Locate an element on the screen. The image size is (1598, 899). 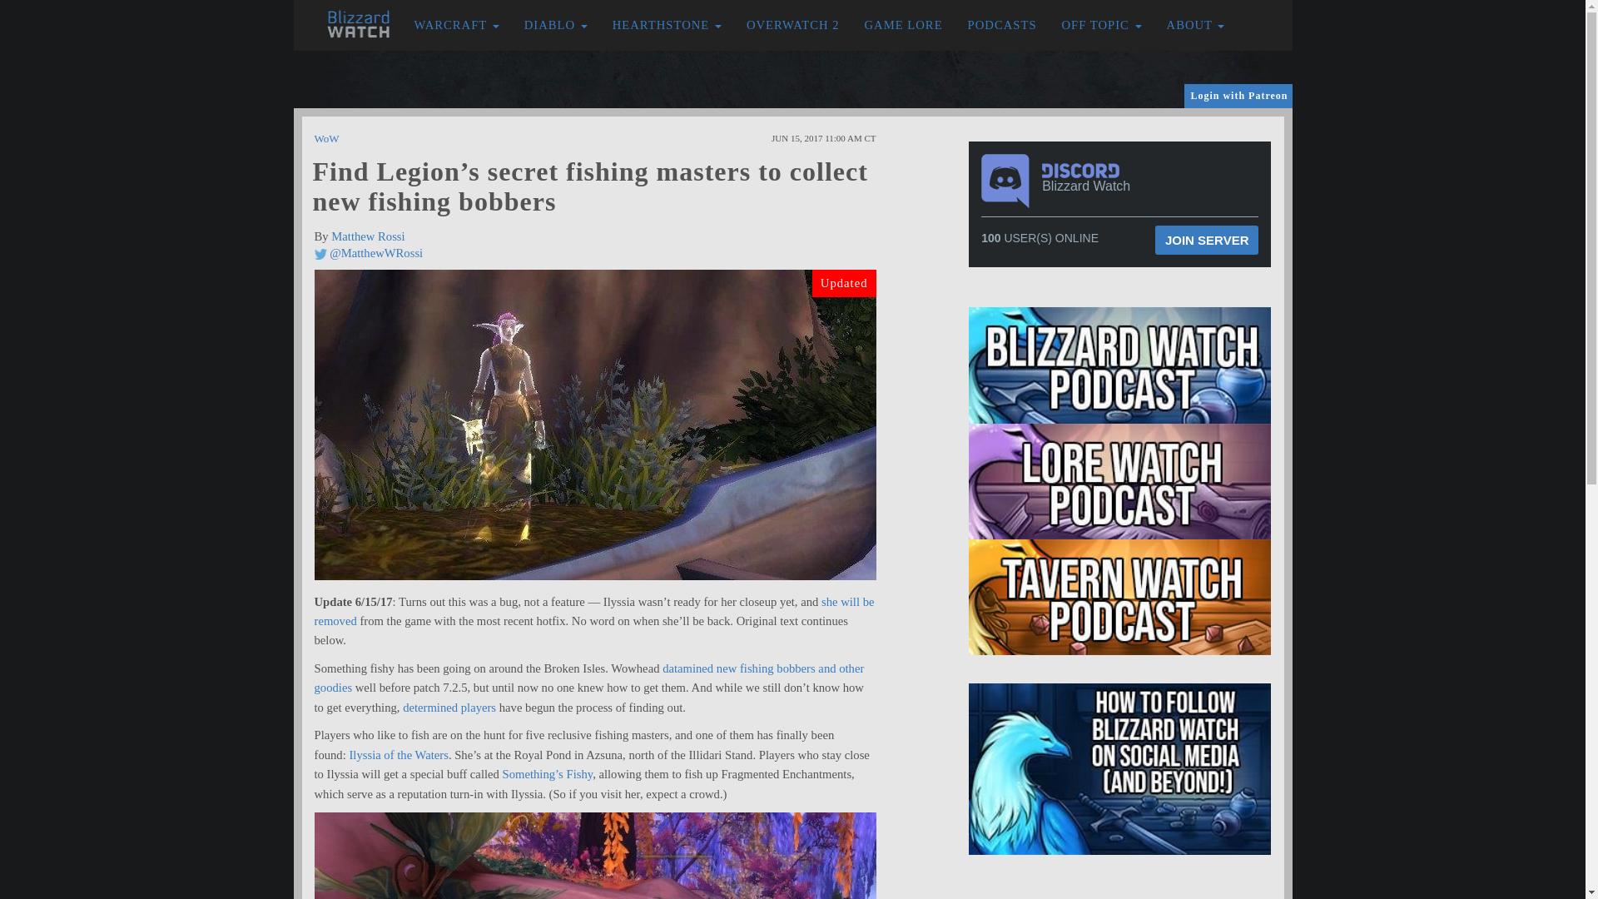
Podcasts is located at coordinates (1002, 25).